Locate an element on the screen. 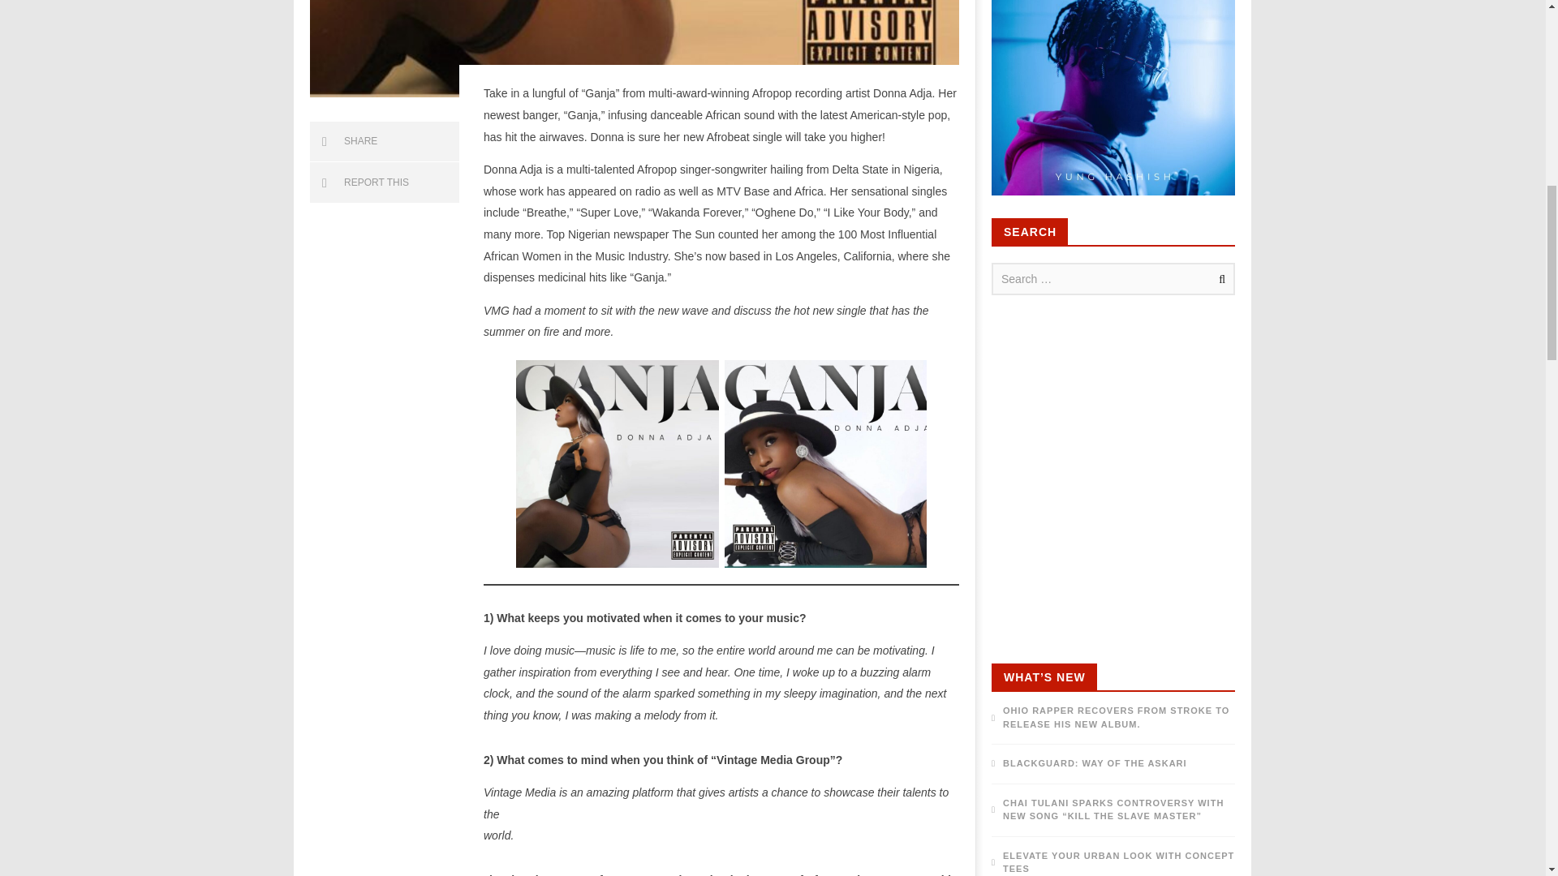  share is located at coordinates (385, 141).